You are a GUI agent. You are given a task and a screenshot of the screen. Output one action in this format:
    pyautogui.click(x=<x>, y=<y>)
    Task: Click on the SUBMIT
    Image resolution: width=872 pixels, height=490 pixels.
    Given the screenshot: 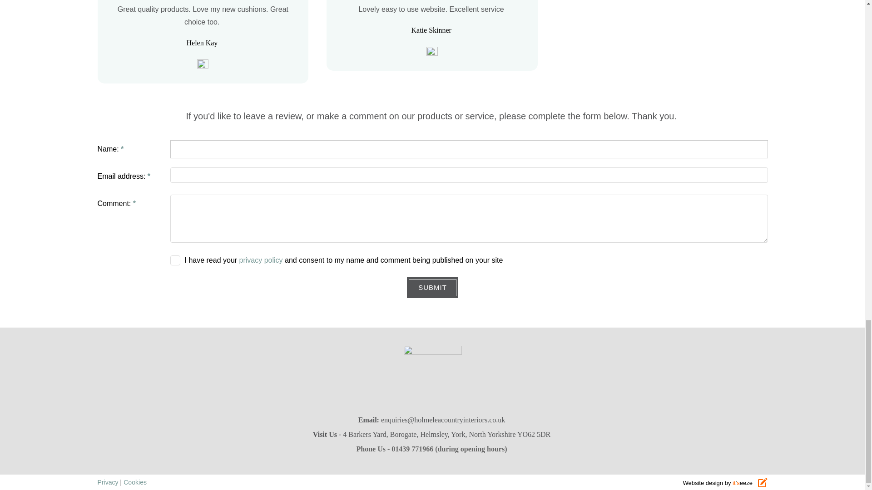 What is the action you would take?
    pyautogui.click(x=432, y=288)
    